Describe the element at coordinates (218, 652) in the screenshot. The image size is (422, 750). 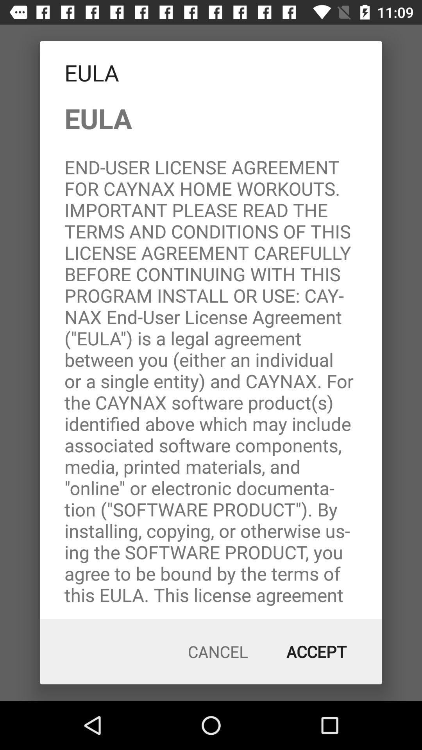
I see `turn on the button to the left of accept button` at that location.